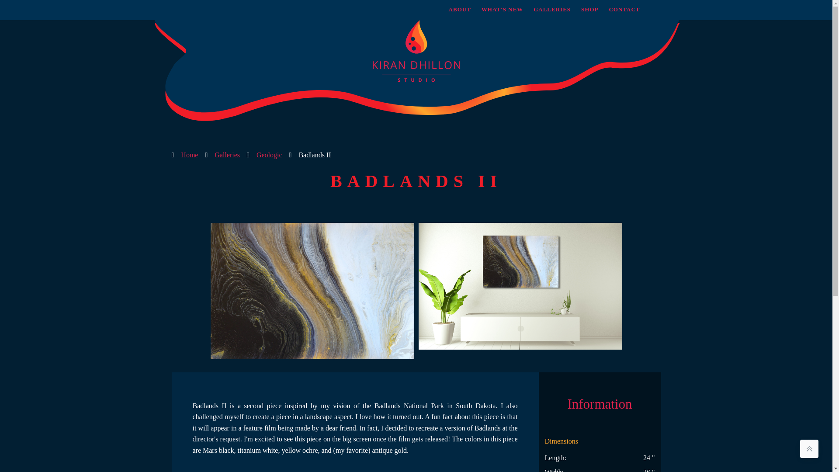 This screenshot has height=472, width=839. What do you see at coordinates (312, 291) in the screenshot?
I see `Badlands II` at bounding box center [312, 291].